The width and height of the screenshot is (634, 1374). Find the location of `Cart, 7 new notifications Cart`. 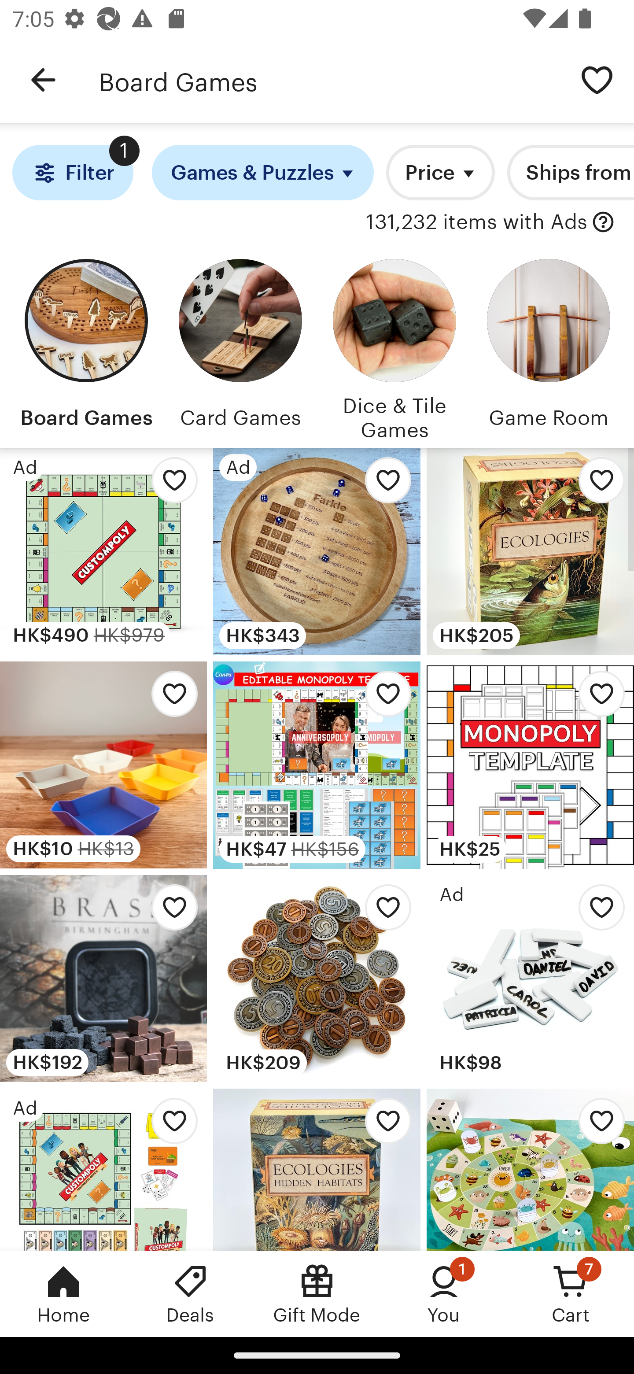

Cart, 7 new notifications Cart is located at coordinates (571, 1293).